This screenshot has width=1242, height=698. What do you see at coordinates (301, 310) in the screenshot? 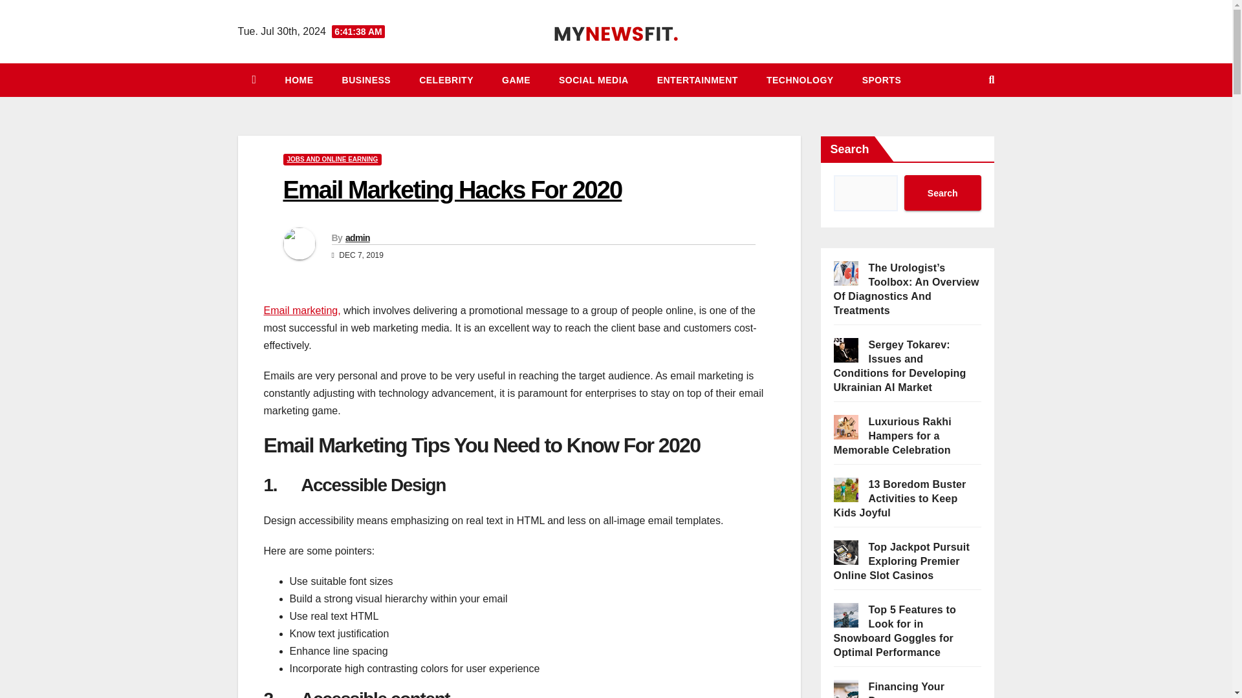
I see `Email marketing,` at bounding box center [301, 310].